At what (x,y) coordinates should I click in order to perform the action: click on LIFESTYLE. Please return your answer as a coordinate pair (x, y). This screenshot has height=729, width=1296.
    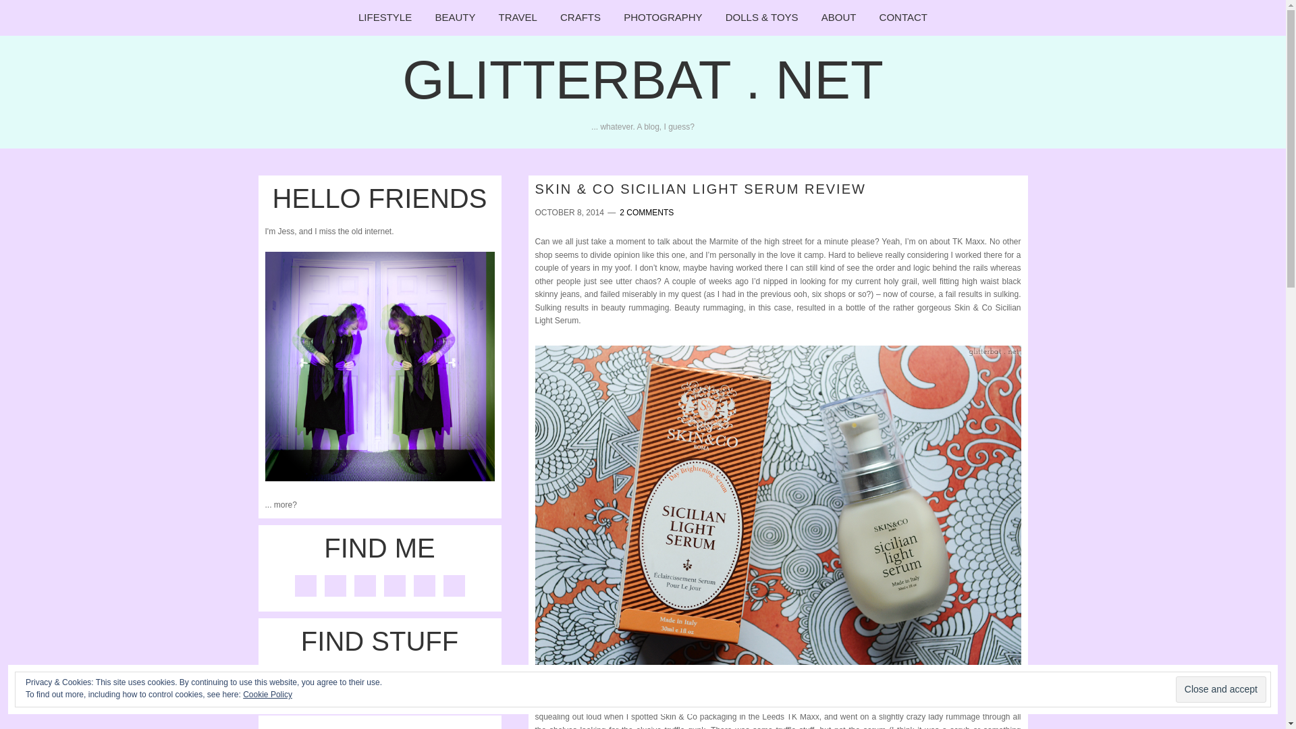
    Looking at the image, I should click on (385, 18).